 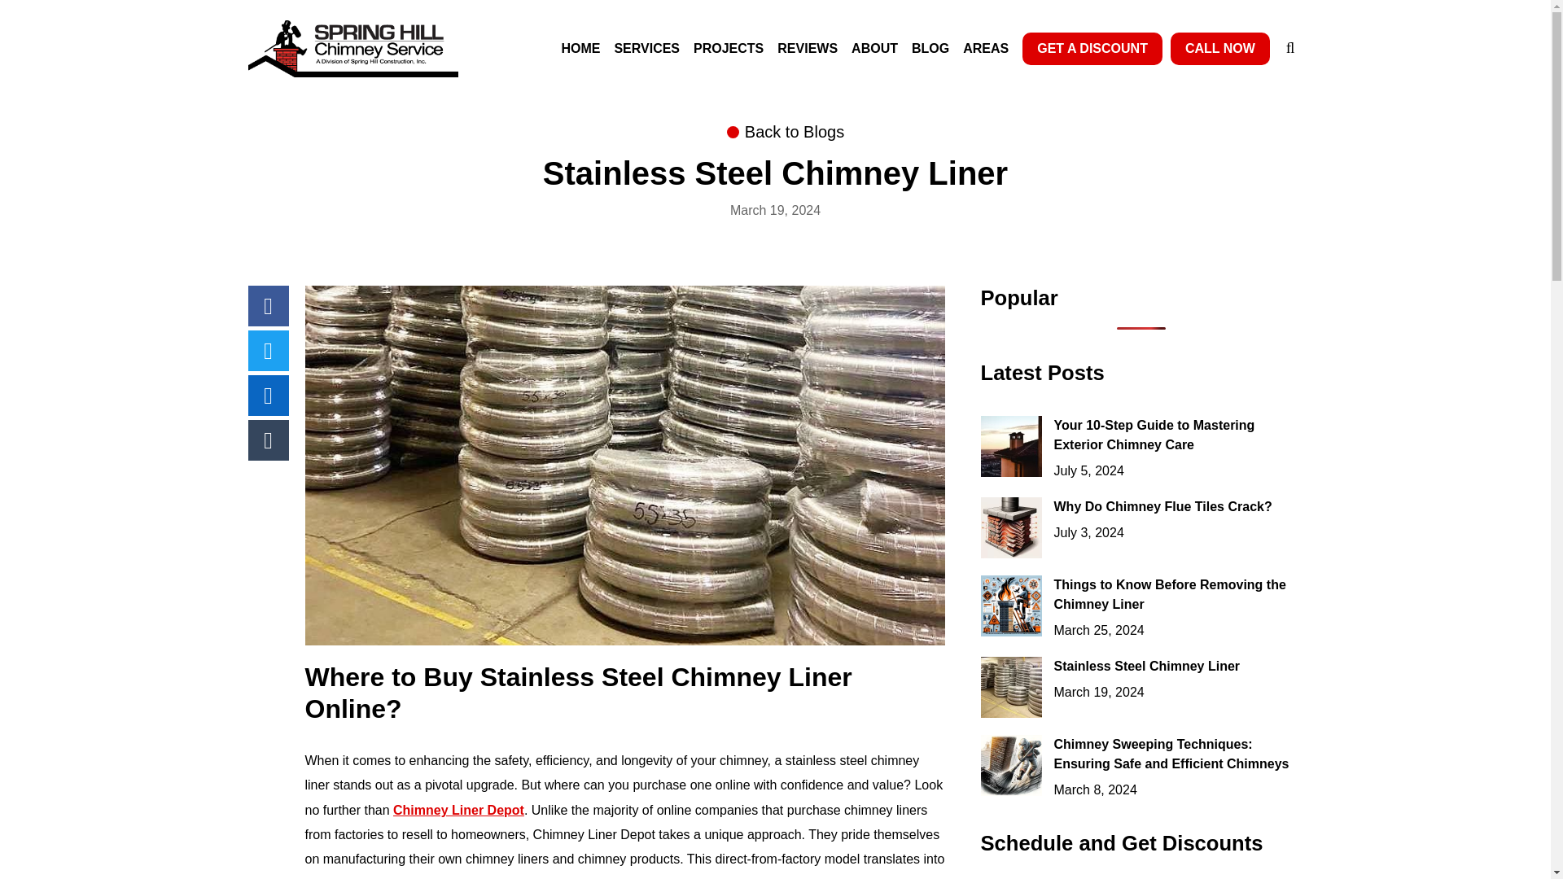 I want to click on BLOG, so click(x=930, y=49).